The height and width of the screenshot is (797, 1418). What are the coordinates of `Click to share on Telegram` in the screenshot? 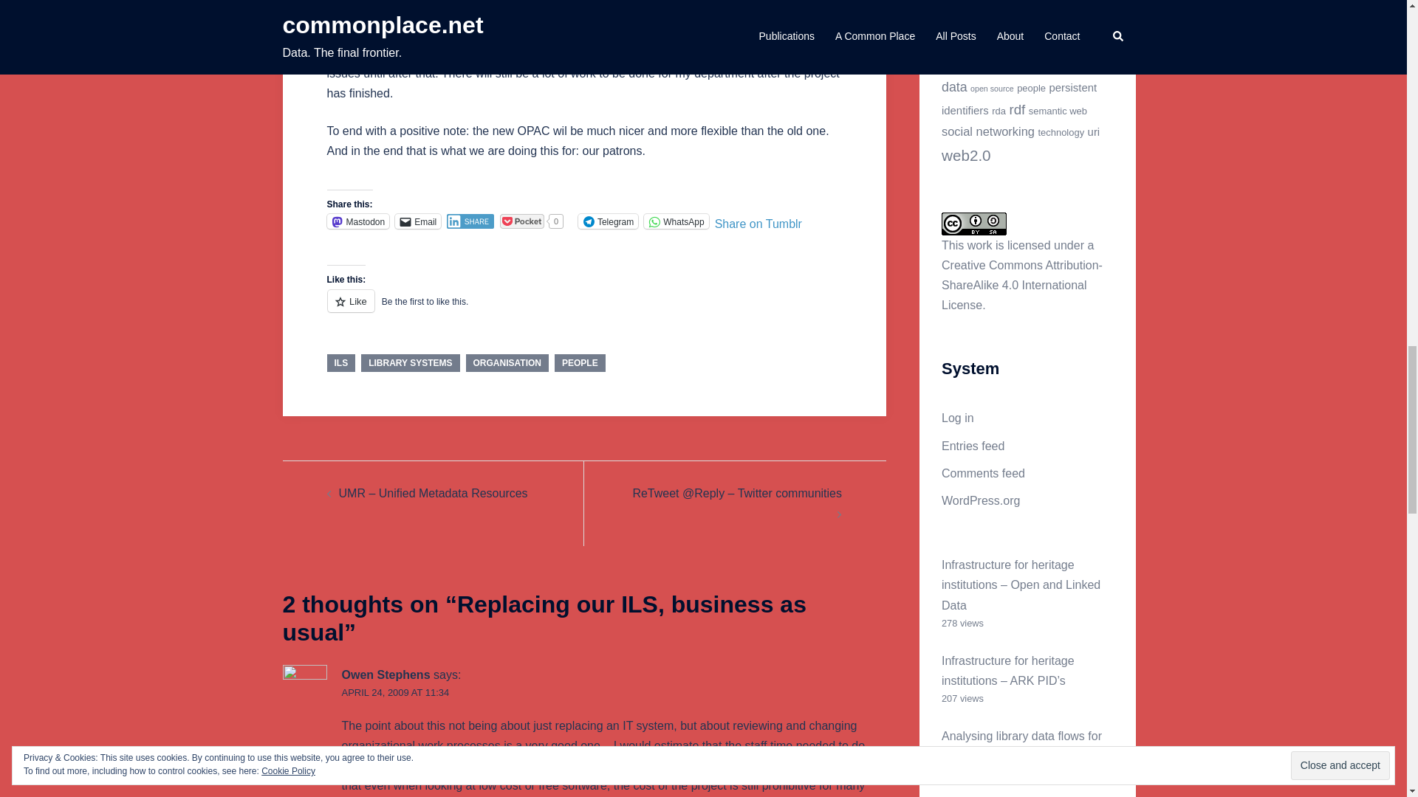 It's located at (609, 221).